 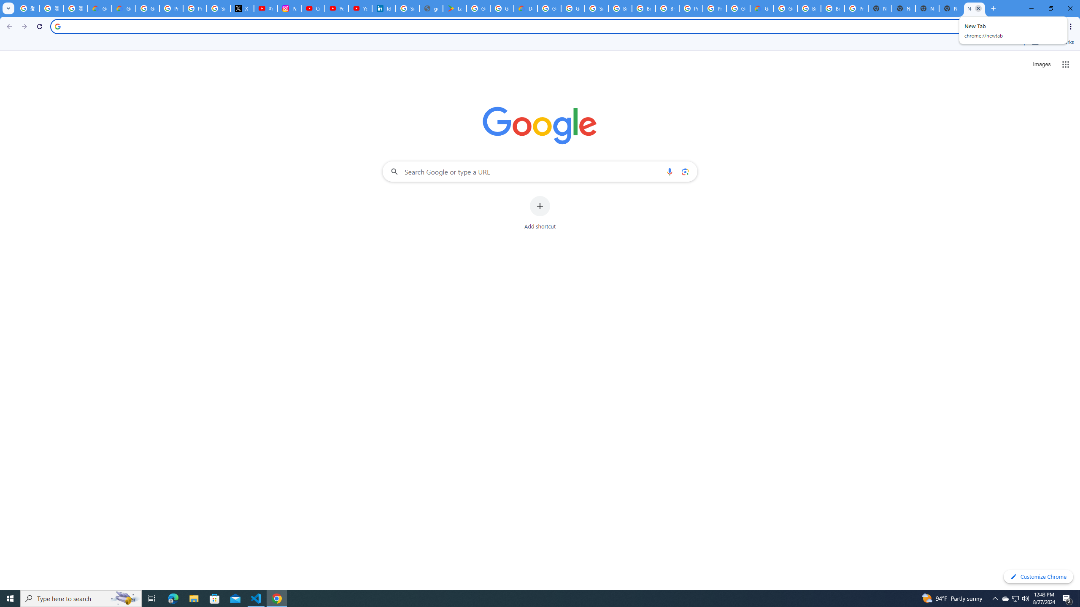 What do you see at coordinates (597, 8) in the screenshot?
I see `Sign in - Google Accounts` at bounding box center [597, 8].